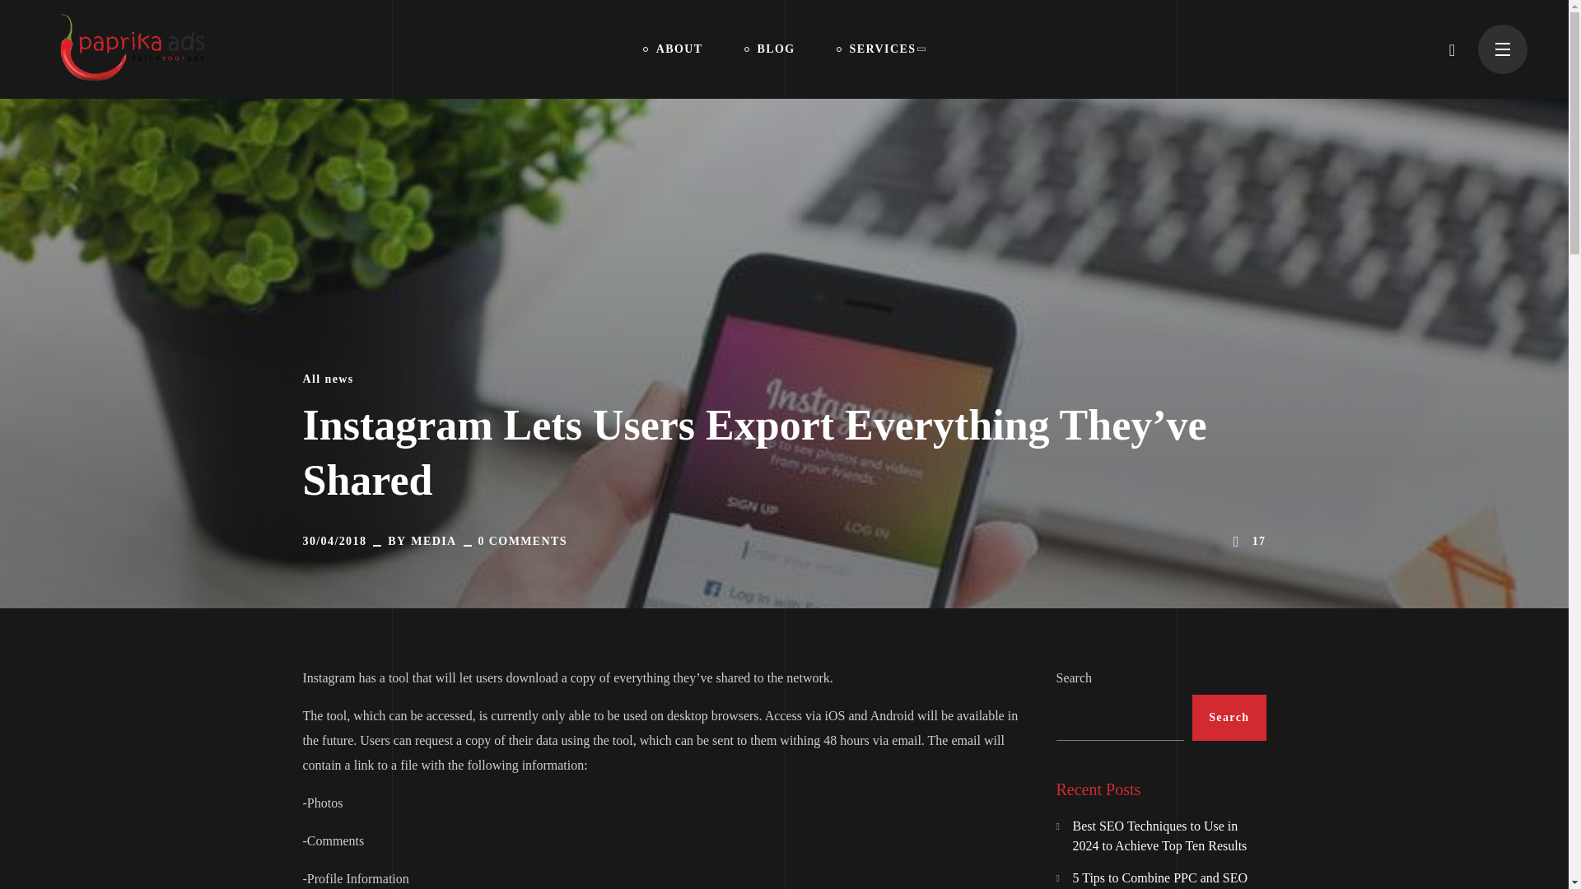 This screenshot has height=889, width=1581. Describe the element at coordinates (523, 542) in the screenshot. I see `Leave a reply` at that location.